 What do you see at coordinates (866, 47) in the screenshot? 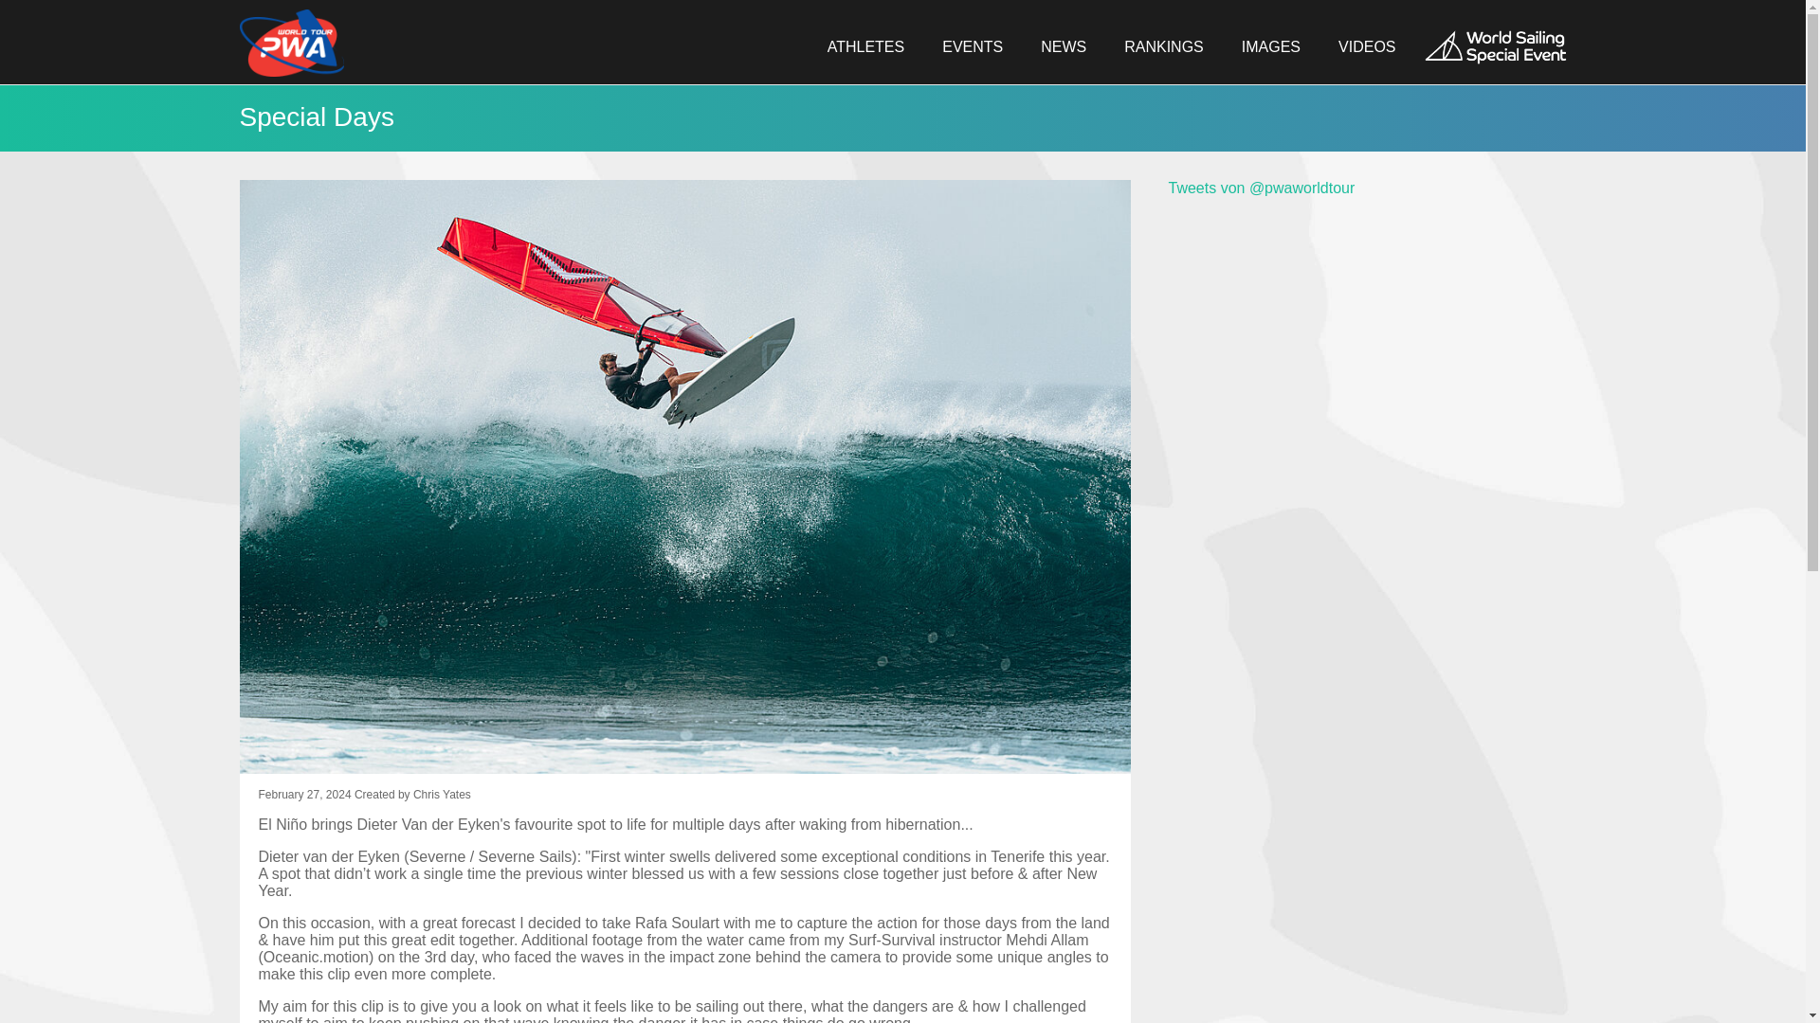
I see `ATHLETES` at bounding box center [866, 47].